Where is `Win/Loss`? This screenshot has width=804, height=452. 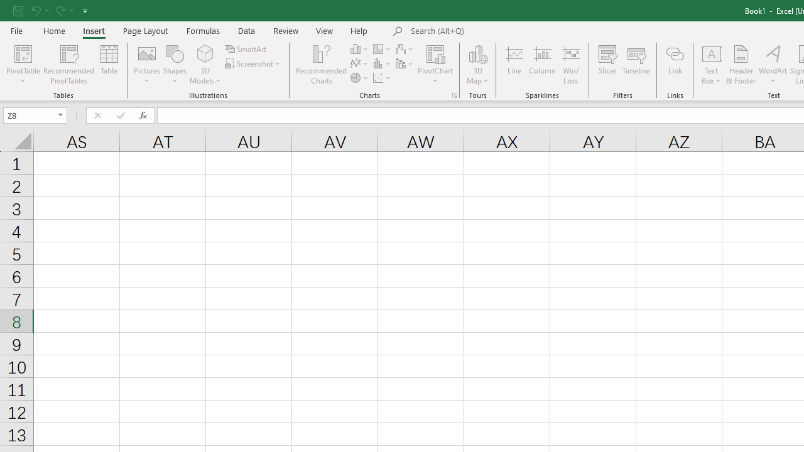
Win/Loss is located at coordinates (571, 64).